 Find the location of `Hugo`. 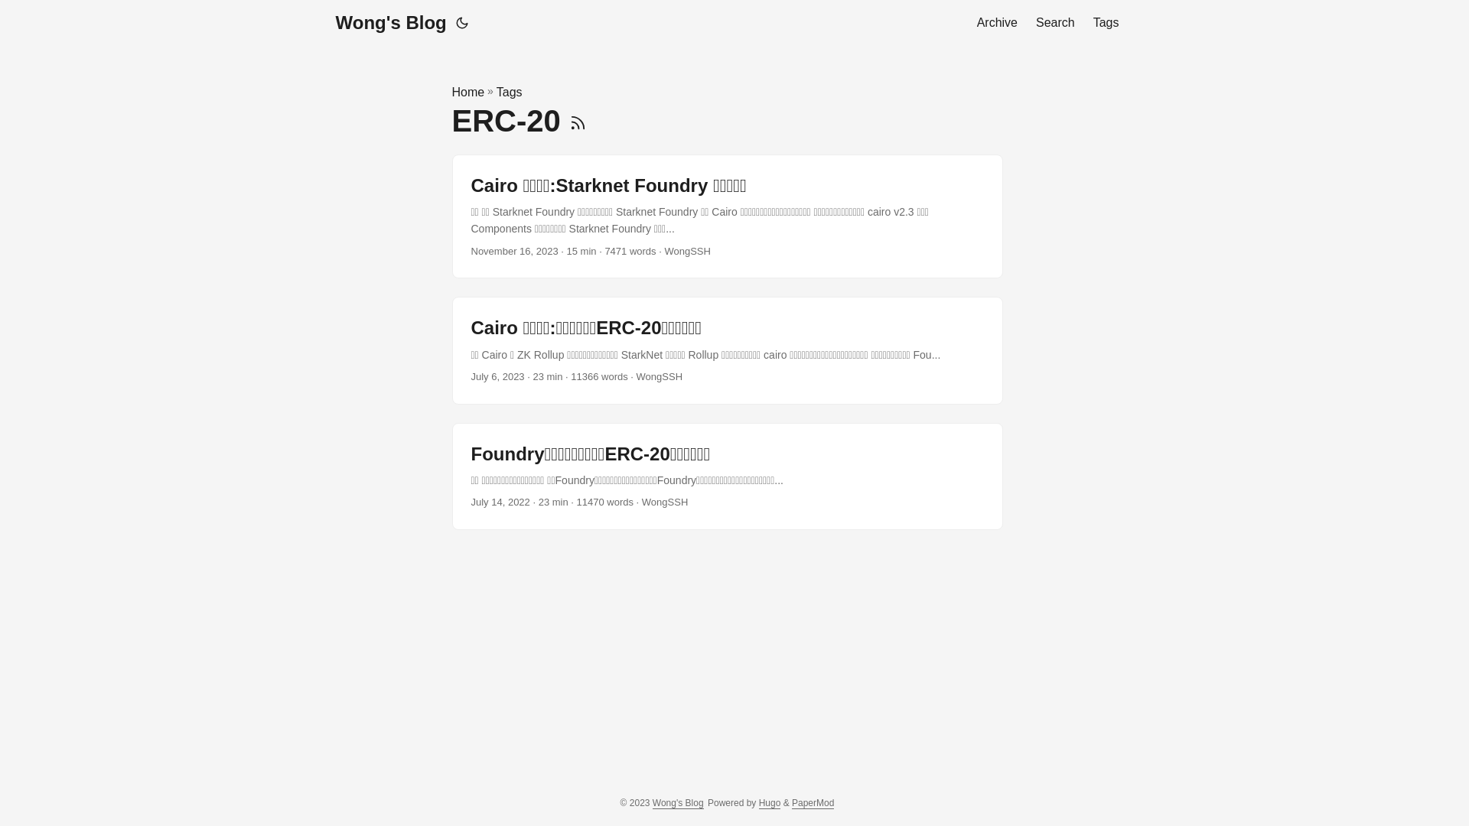

Hugo is located at coordinates (770, 803).